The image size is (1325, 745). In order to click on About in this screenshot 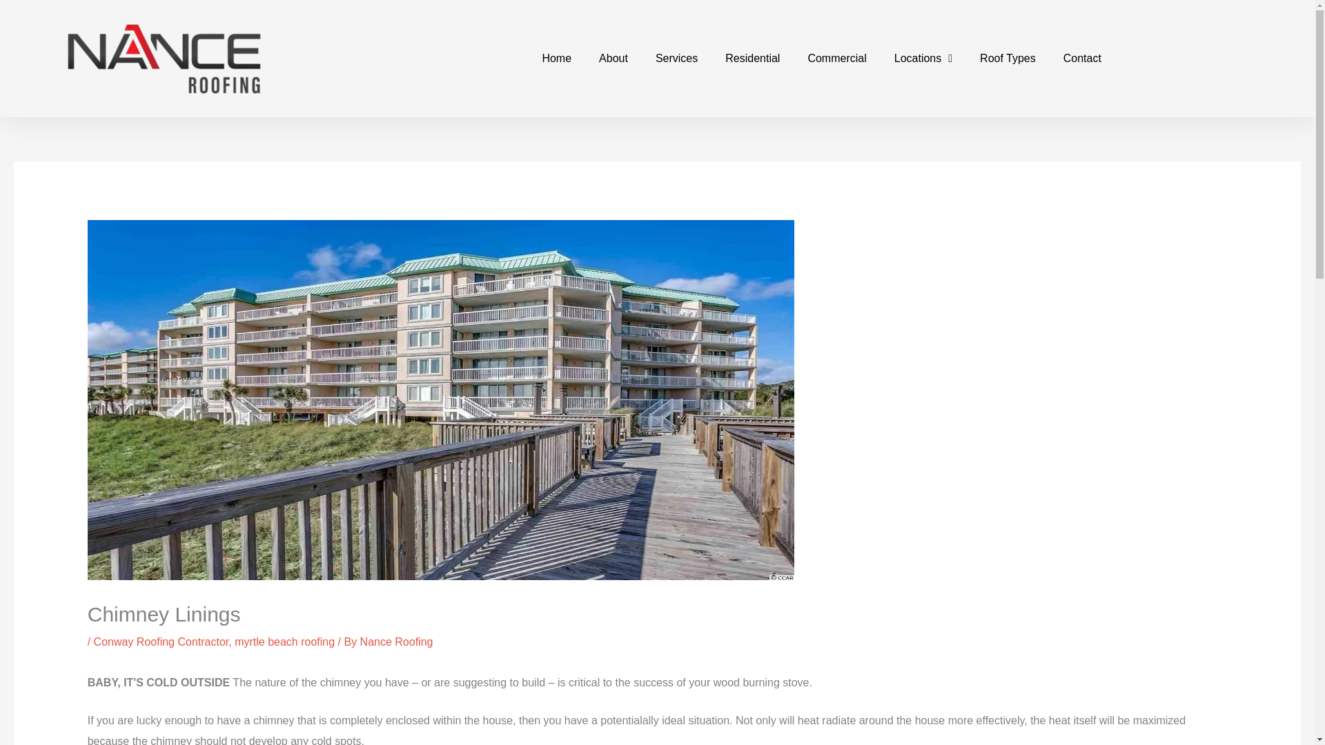, I will do `click(613, 58)`.